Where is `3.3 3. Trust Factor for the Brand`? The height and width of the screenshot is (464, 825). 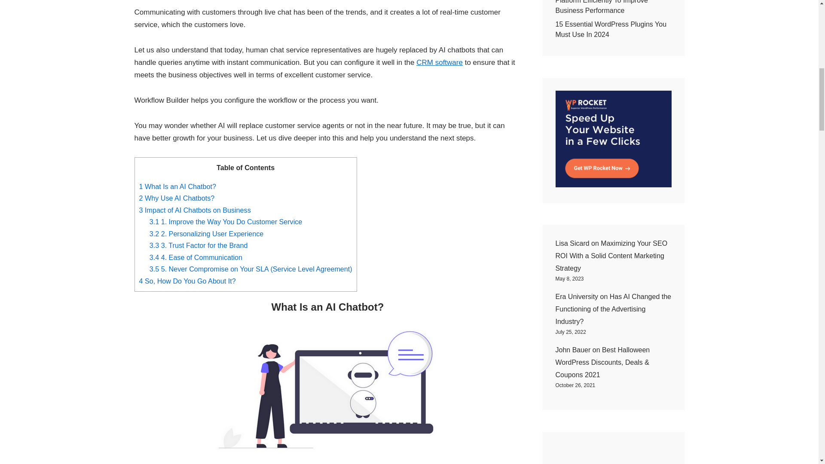 3.3 3. Trust Factor for the Brand is located at coordinates (199, 245).